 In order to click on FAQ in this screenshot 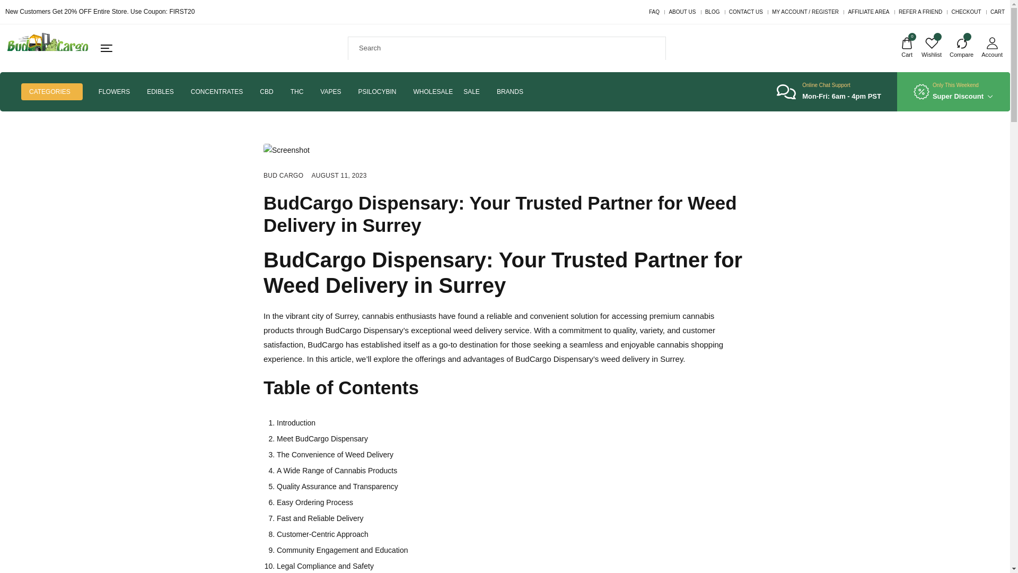, I will do `click(654, 12)`.